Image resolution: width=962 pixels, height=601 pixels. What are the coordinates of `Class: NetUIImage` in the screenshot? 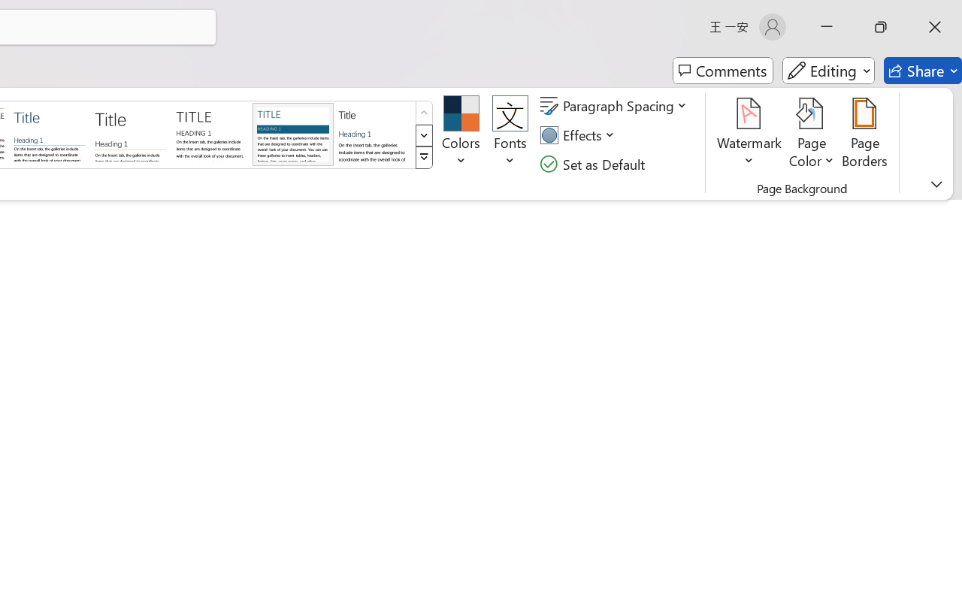 It's located at (424, 158).